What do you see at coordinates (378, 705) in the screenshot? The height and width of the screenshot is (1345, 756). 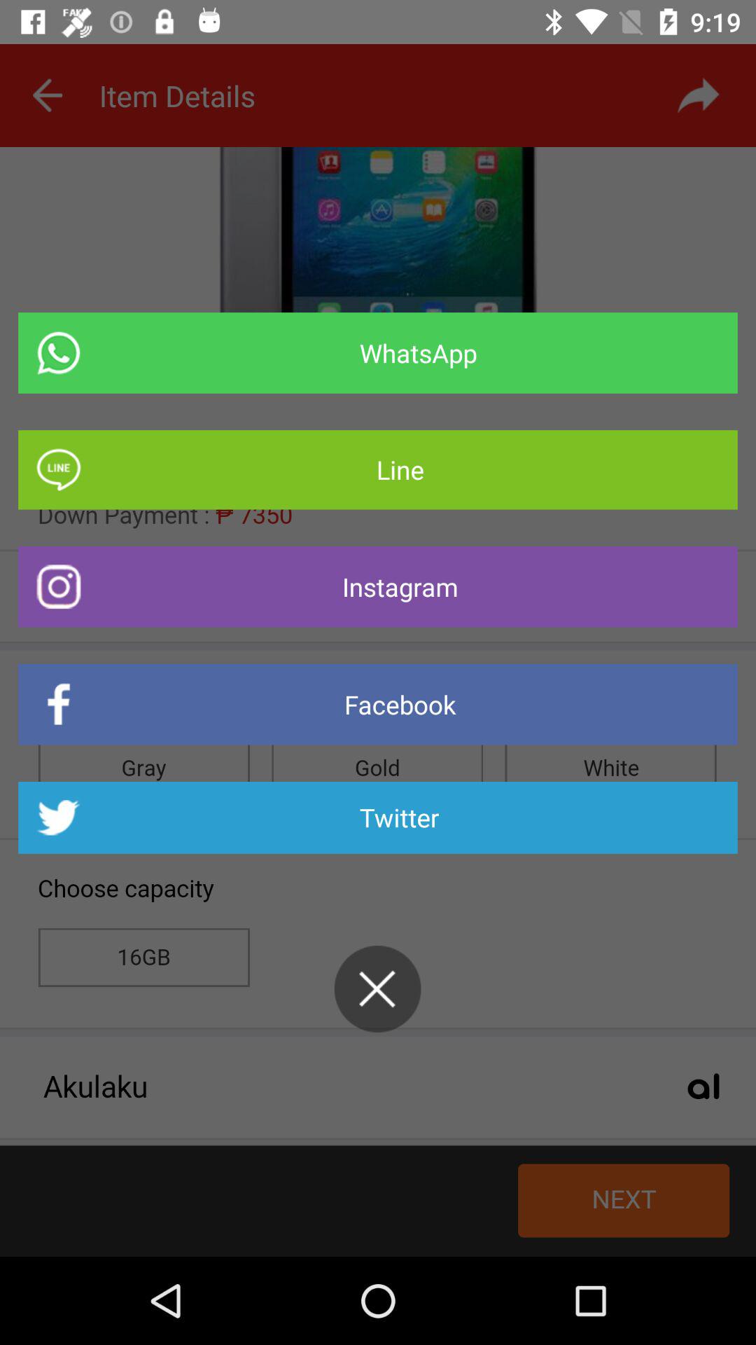 I see `turn on facebook icon` at bounding box center [378, 705].